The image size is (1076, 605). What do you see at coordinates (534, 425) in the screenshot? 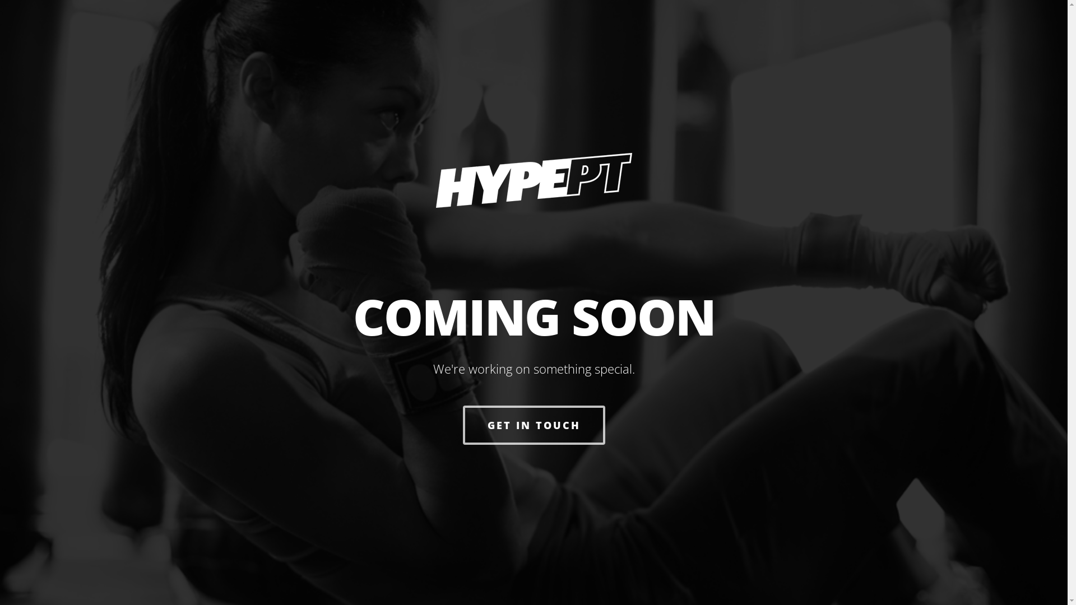
I see `GET IN TOUCH` at bounding box center [534, 425].